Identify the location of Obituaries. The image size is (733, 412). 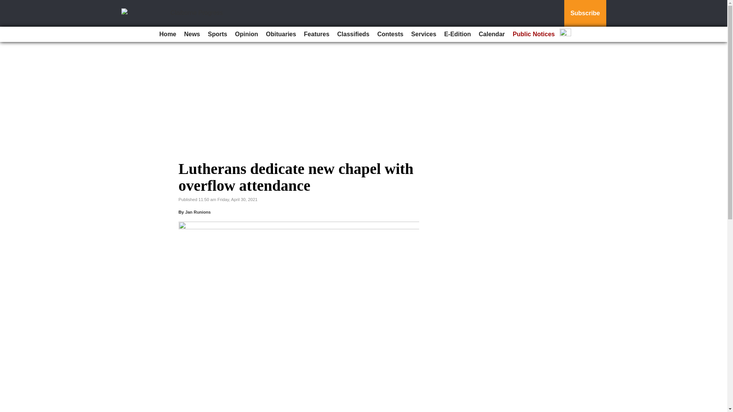
(281, 34).